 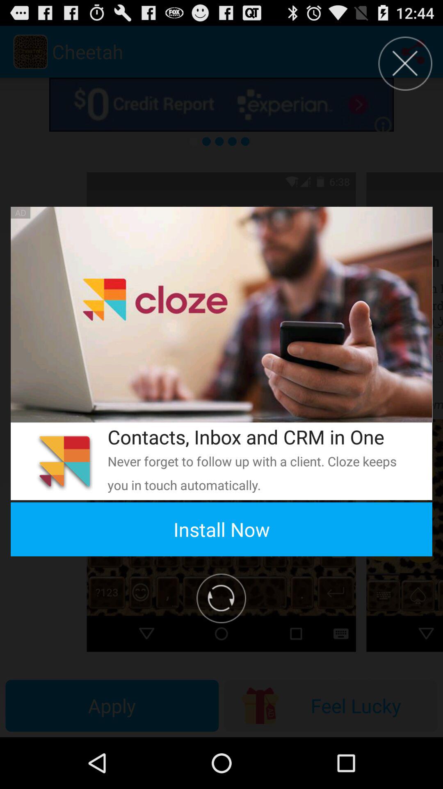 What do you see at coordinates (64, 461) in the screenshot?
I see `tap the icon on the left` at bounding box center [64, 461].